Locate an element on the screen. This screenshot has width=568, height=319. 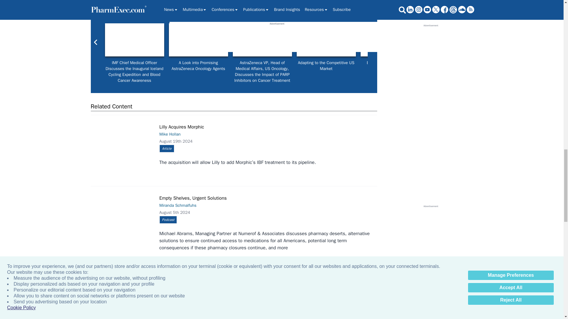
Adapting to the Competitive US Market is located at coordinates (326, 40).